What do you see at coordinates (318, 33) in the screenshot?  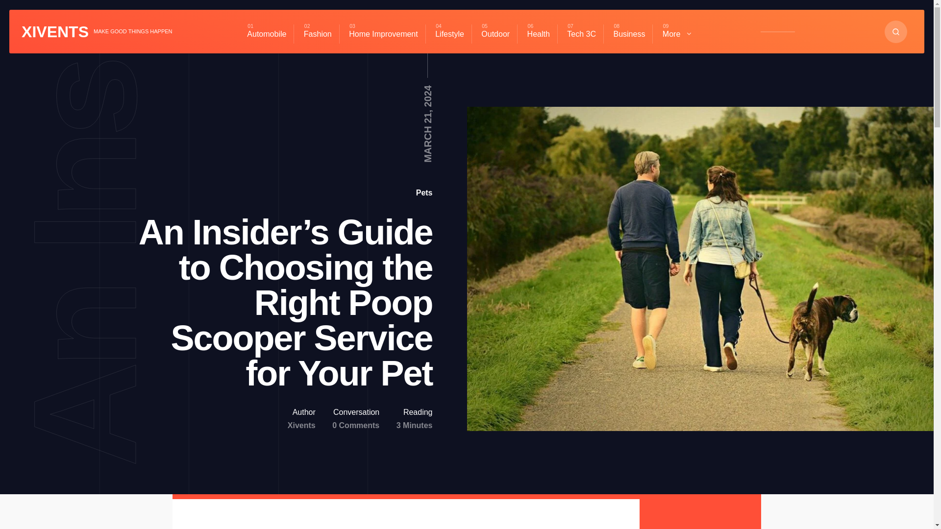 I see `Fashion` at bounding box center [318, 33].